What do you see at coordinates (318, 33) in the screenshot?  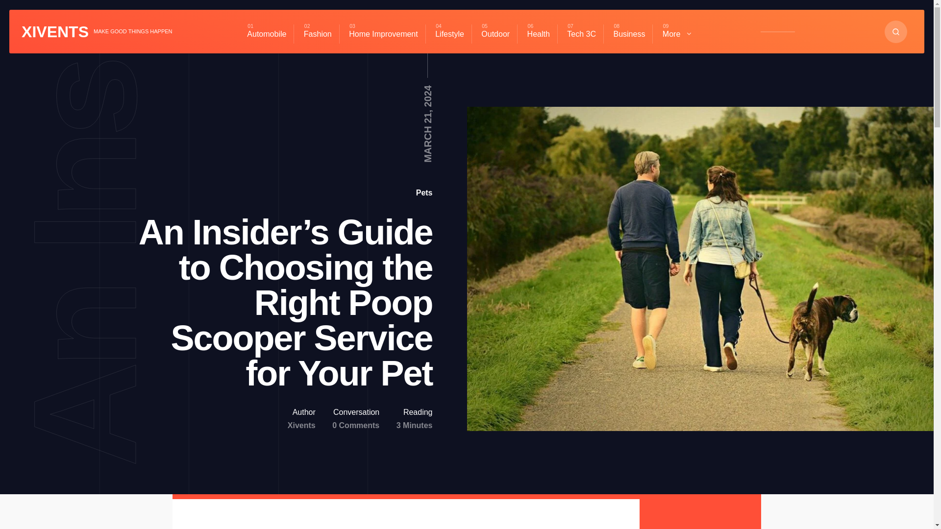 I see `Fashion` at bounding box center [318, 33].